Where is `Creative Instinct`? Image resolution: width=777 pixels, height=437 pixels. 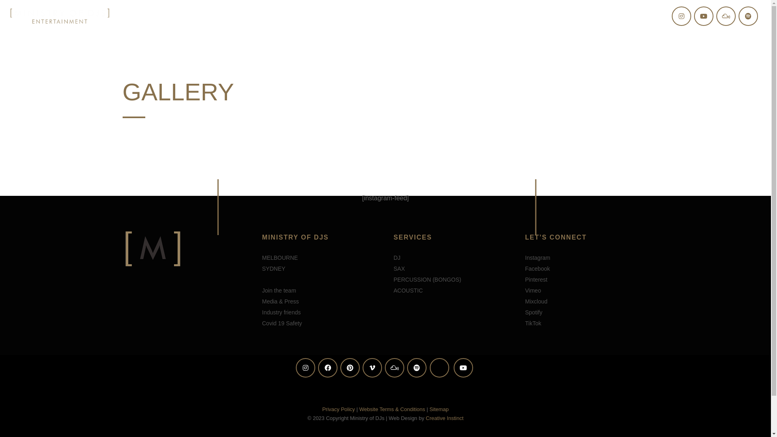
Creative Instinct is located at coordinates (444, 418).